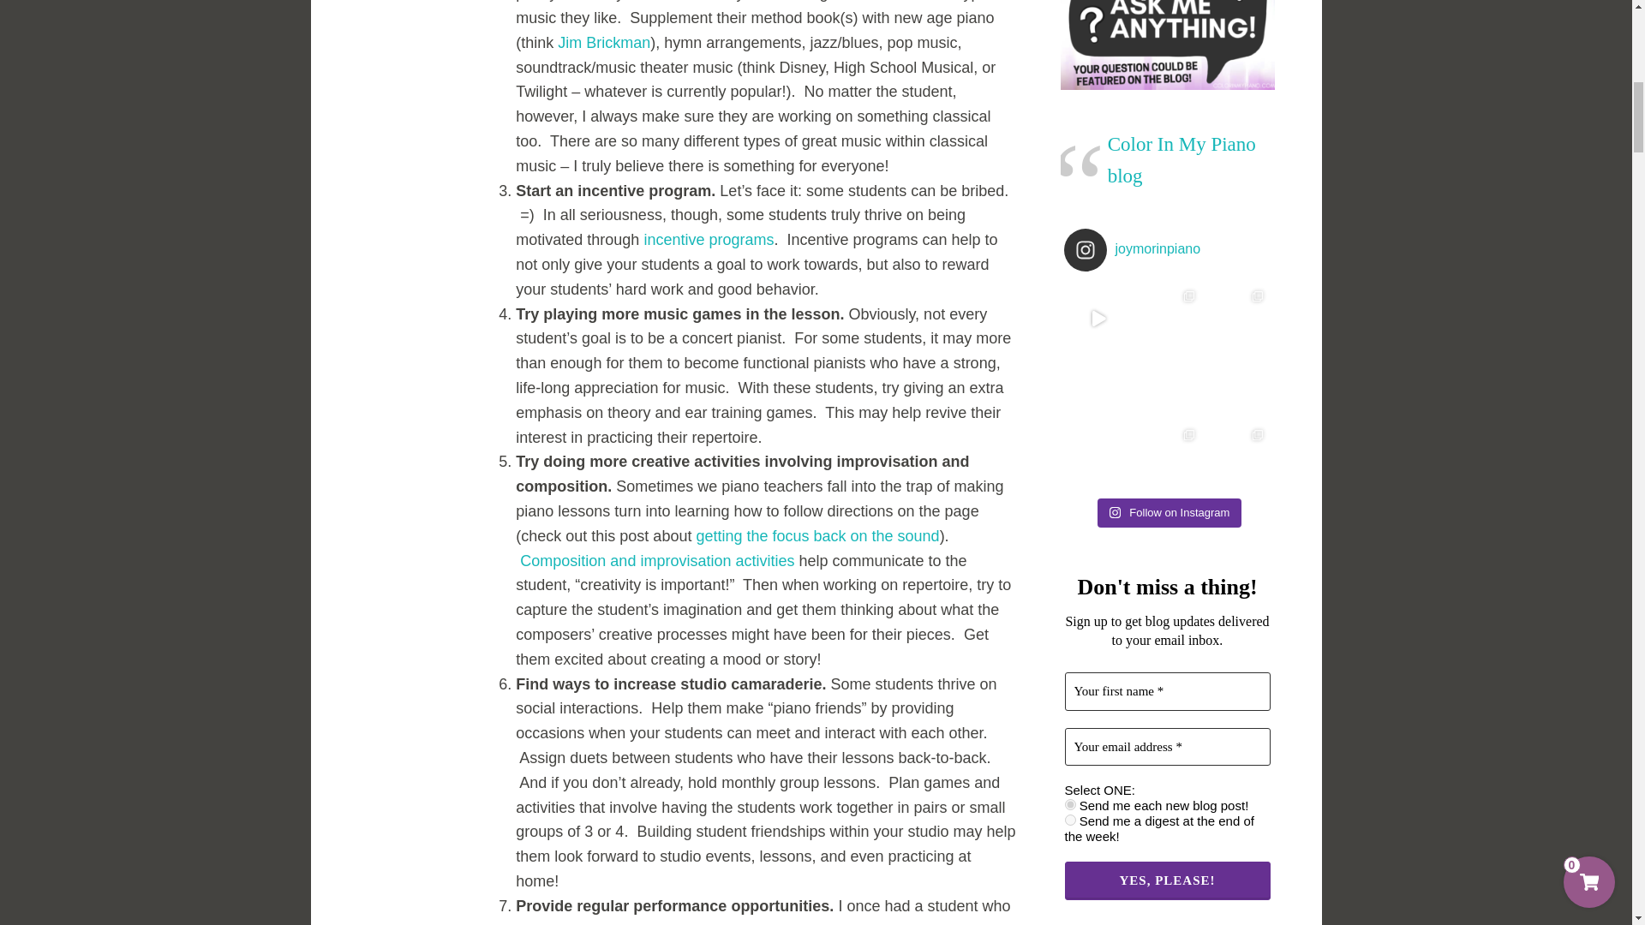 The image size is (1645, 925). What do you see at coordinates (1167, 880) in the screenshot?
I see `YES, PLEASE!` at bounding box center [1167, 880].